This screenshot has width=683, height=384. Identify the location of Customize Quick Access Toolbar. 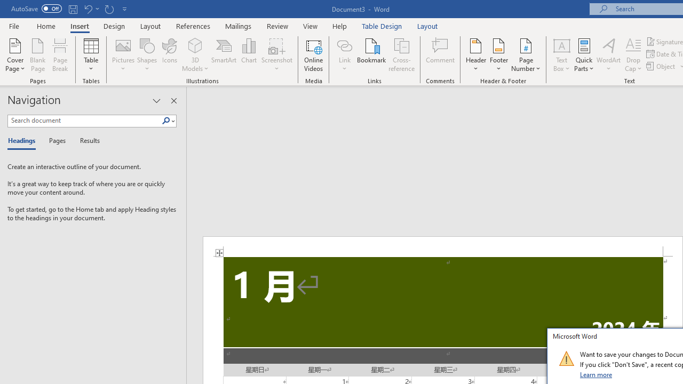
(125, 9).